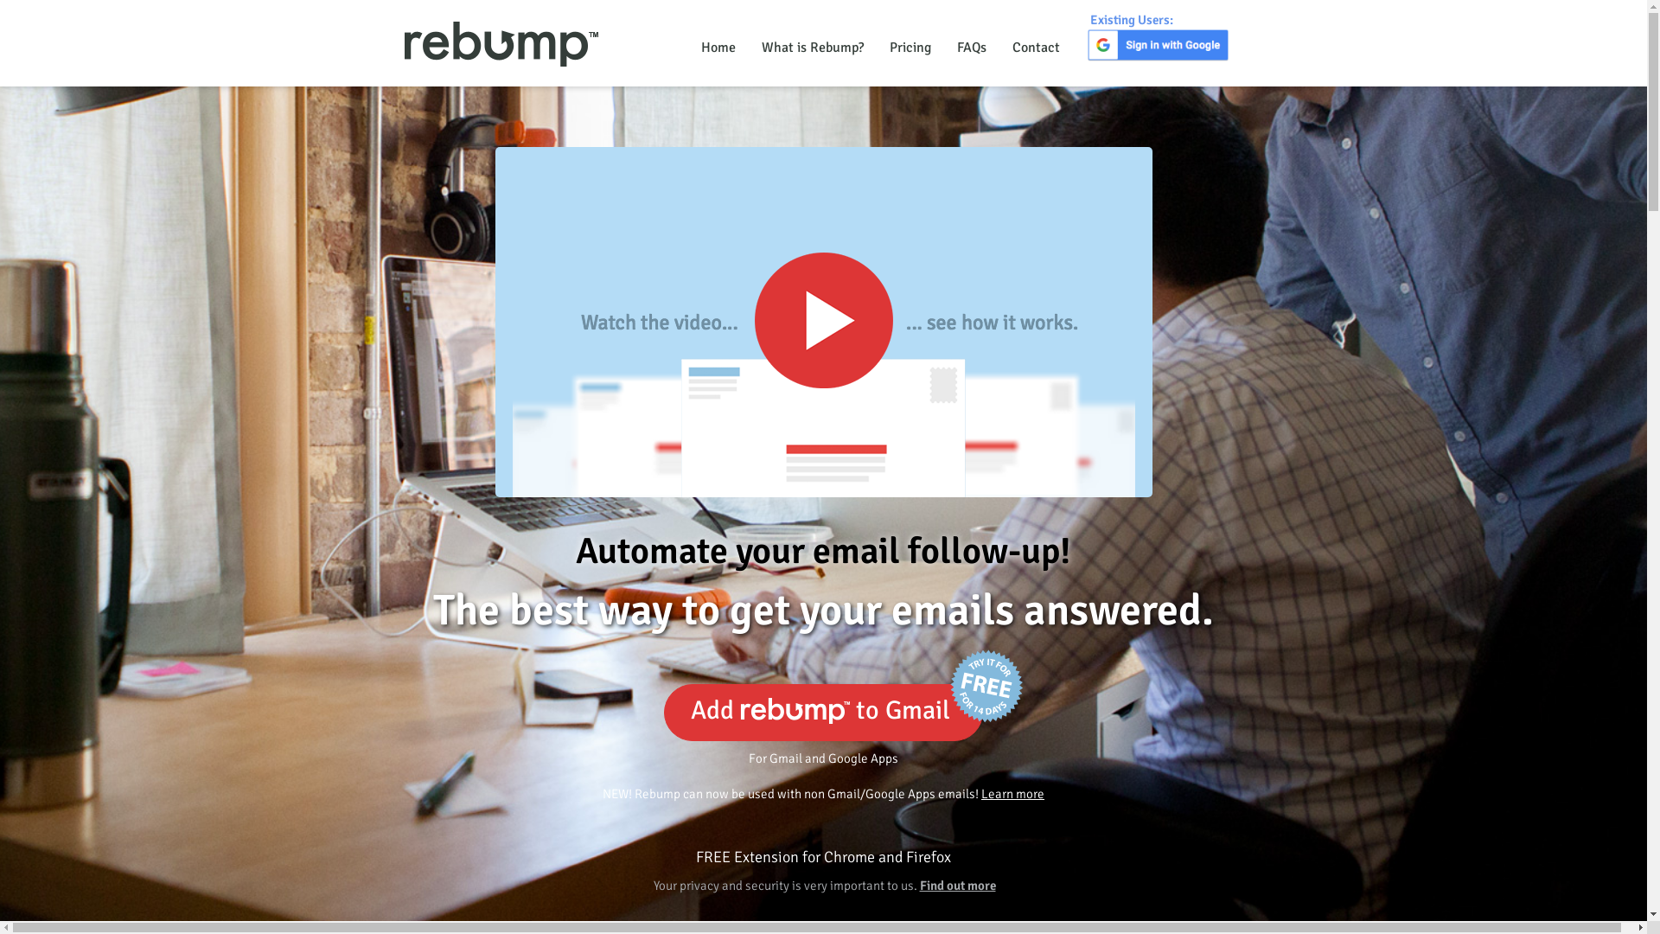 Image resolution: width=1660 pixels, height=934 pixels. Describe the element at coordinates (972, 48) in the screenshot. I see `FAQs` at that location.